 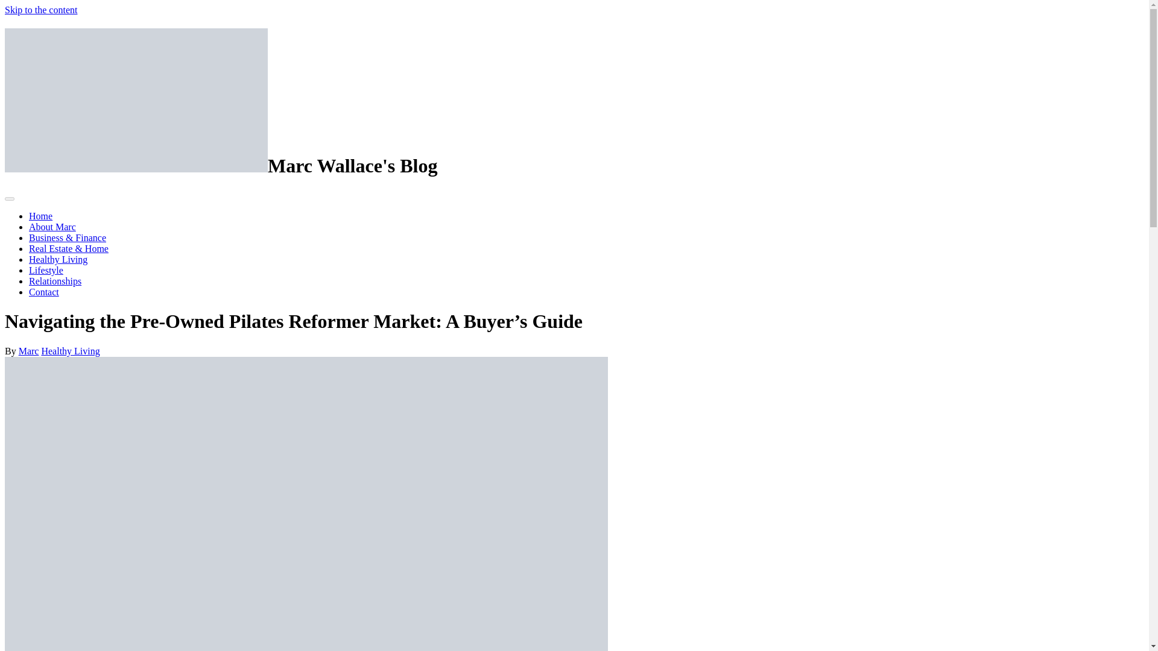 I want to click on Healthy Living, so click(x=70, y=351).